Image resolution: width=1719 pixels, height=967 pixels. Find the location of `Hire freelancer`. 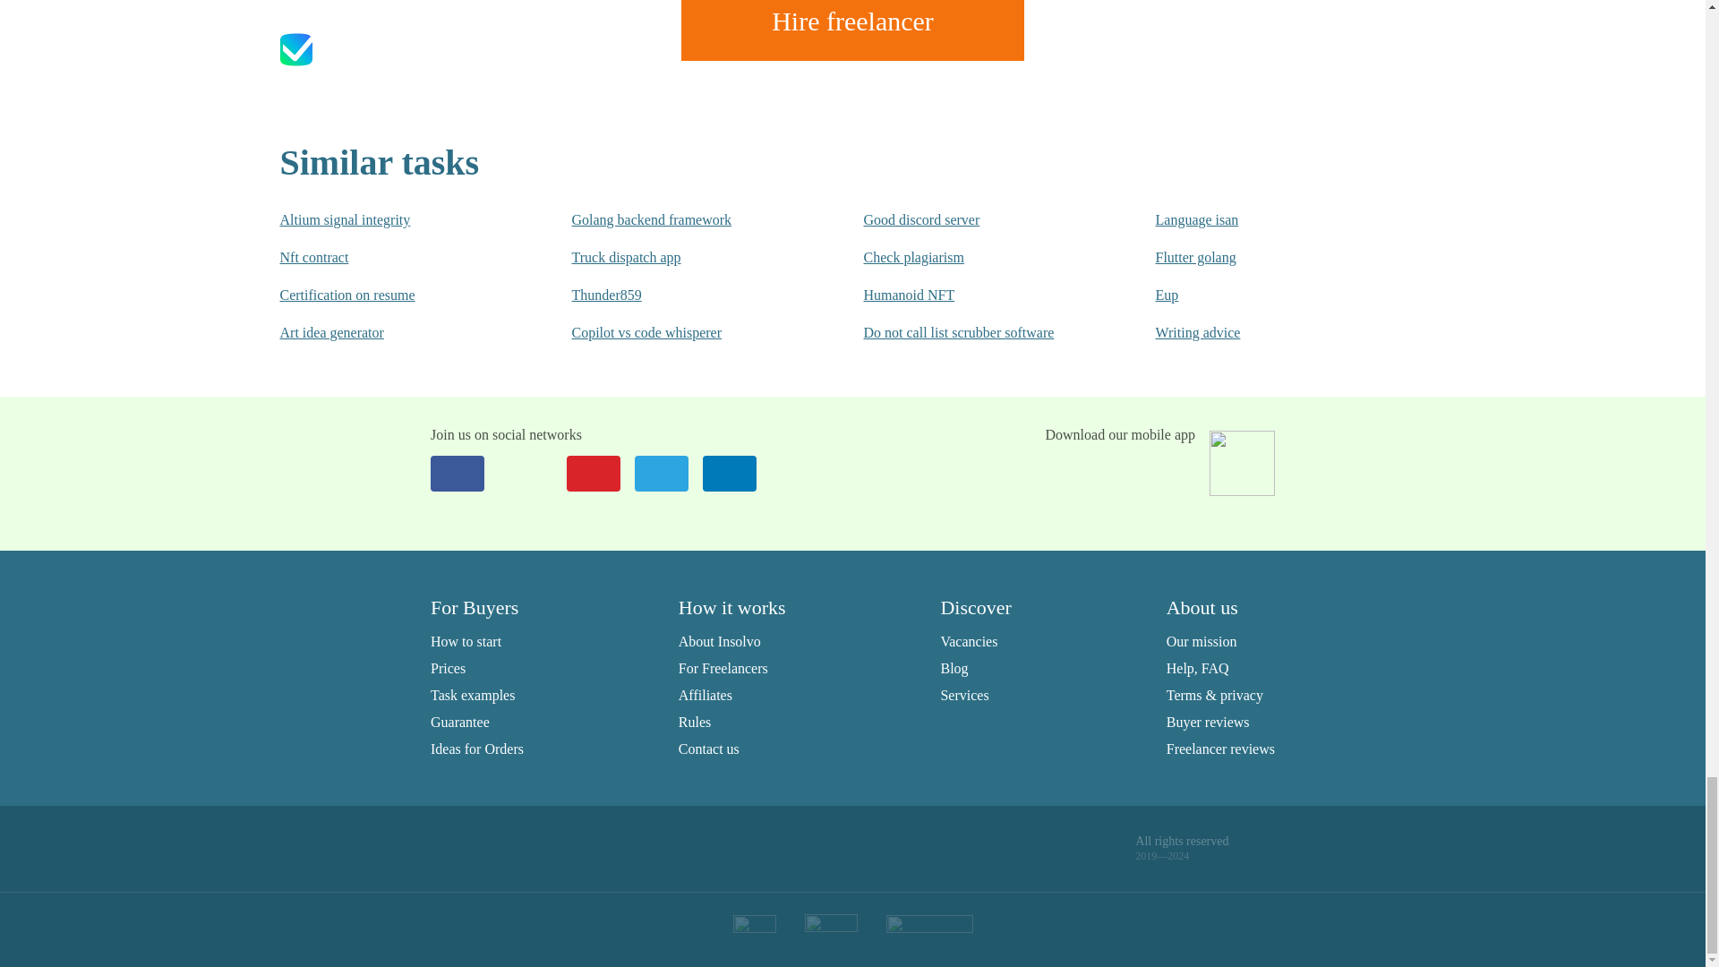

Hire freelancer is located at coordinates (852, 30).